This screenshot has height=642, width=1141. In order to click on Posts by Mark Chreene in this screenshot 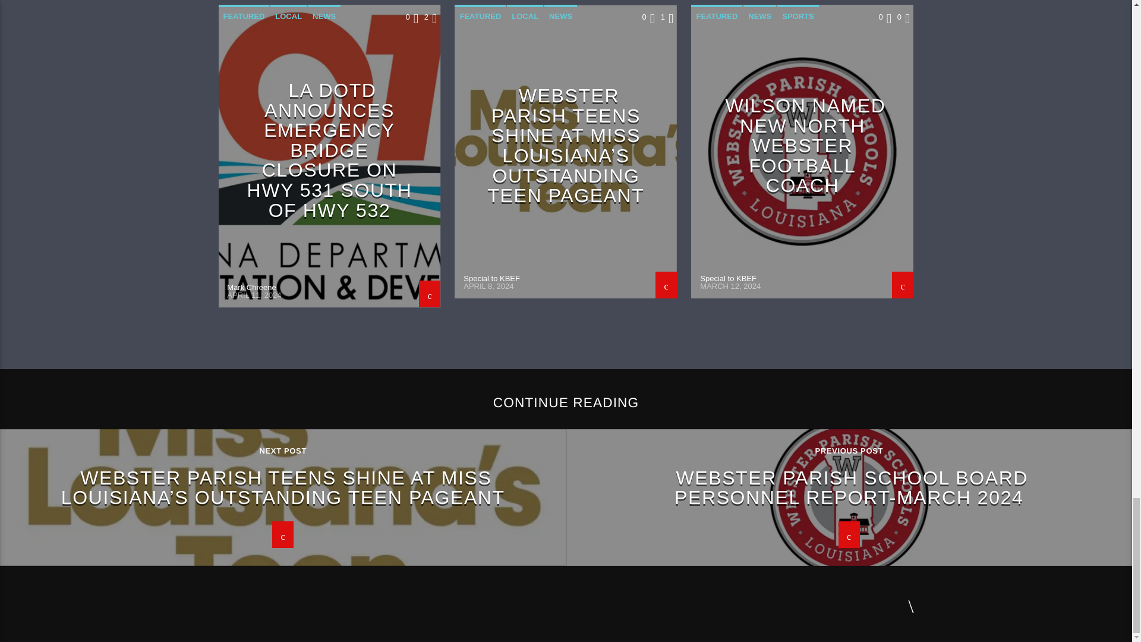, I will do `click(251, 288)`.